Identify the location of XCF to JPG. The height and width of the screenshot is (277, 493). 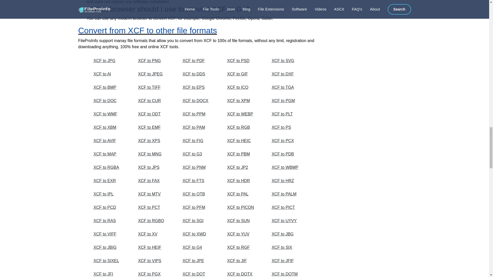
(110, 61).